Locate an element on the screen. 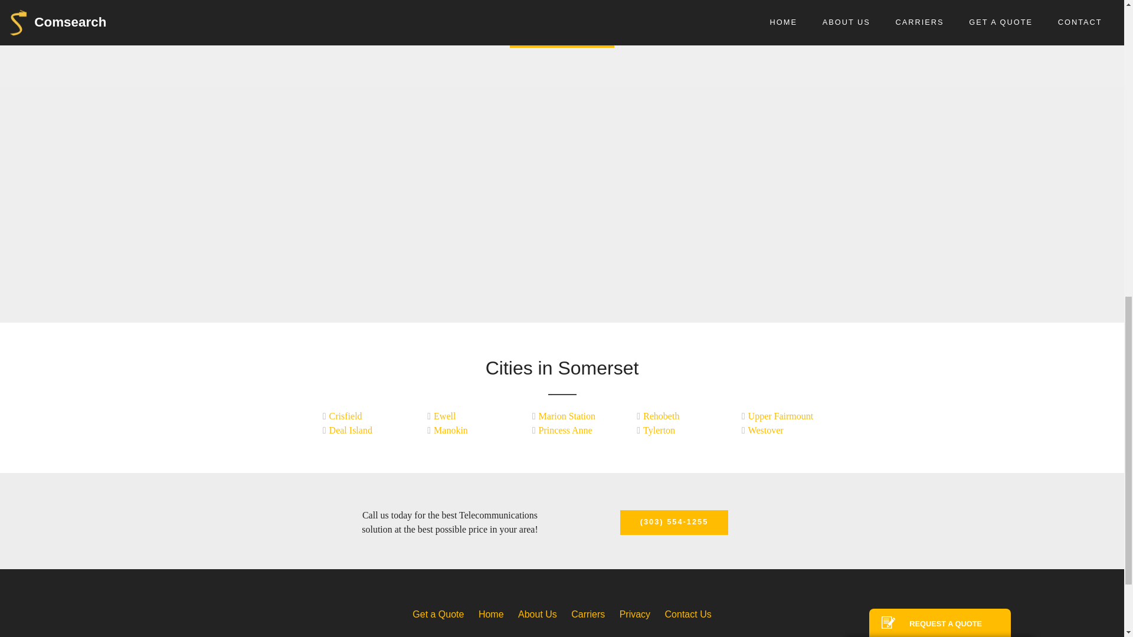 This screenshot has width=1133, height=637. About Us is located at coordinates (537, 613).